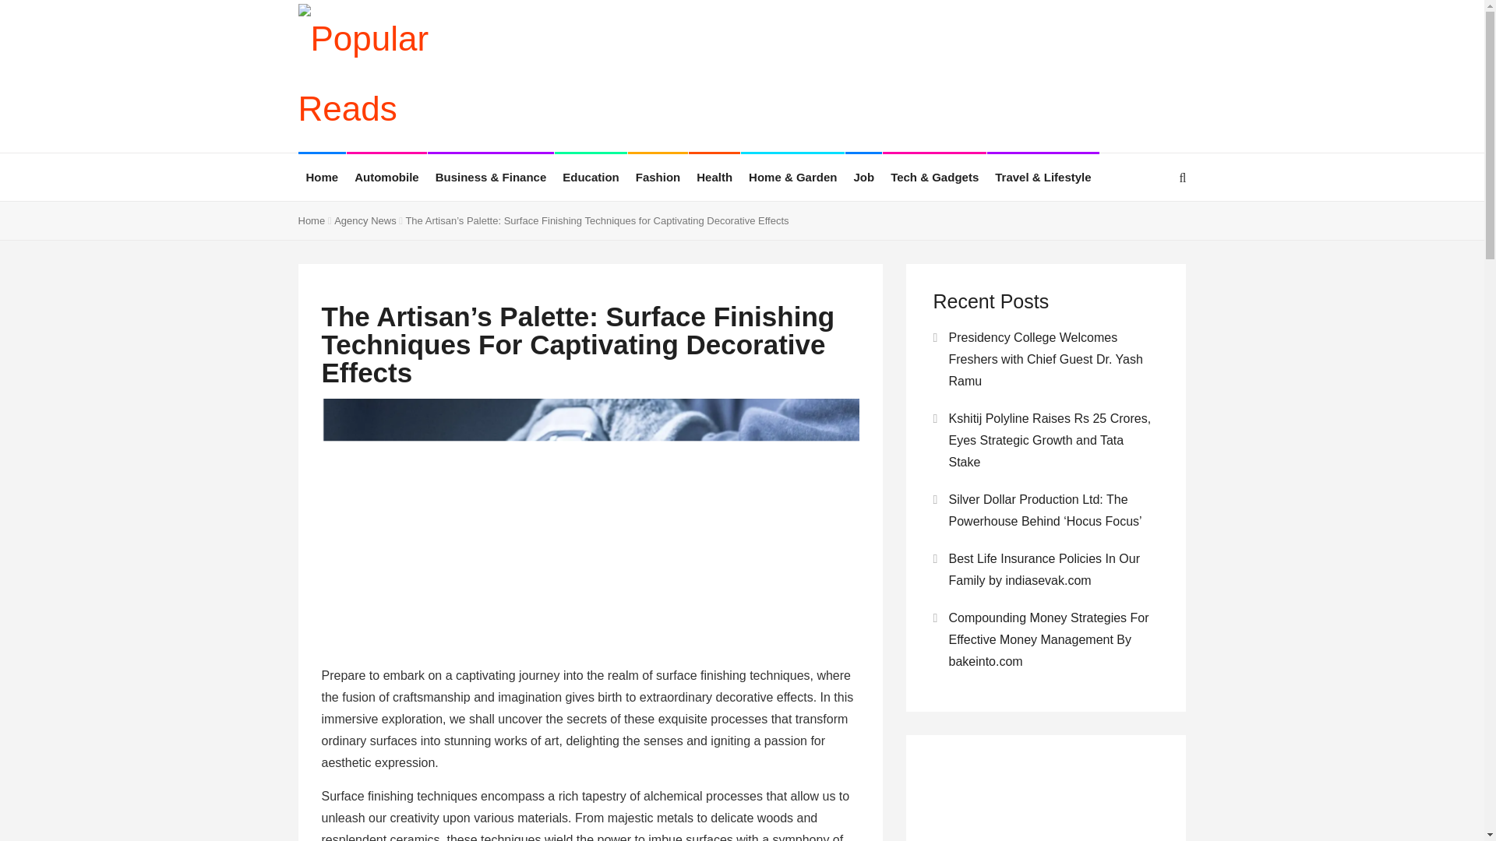  Describe the element at coordinates (658, 178) in the screenshot. I see `Fashion` at that location.